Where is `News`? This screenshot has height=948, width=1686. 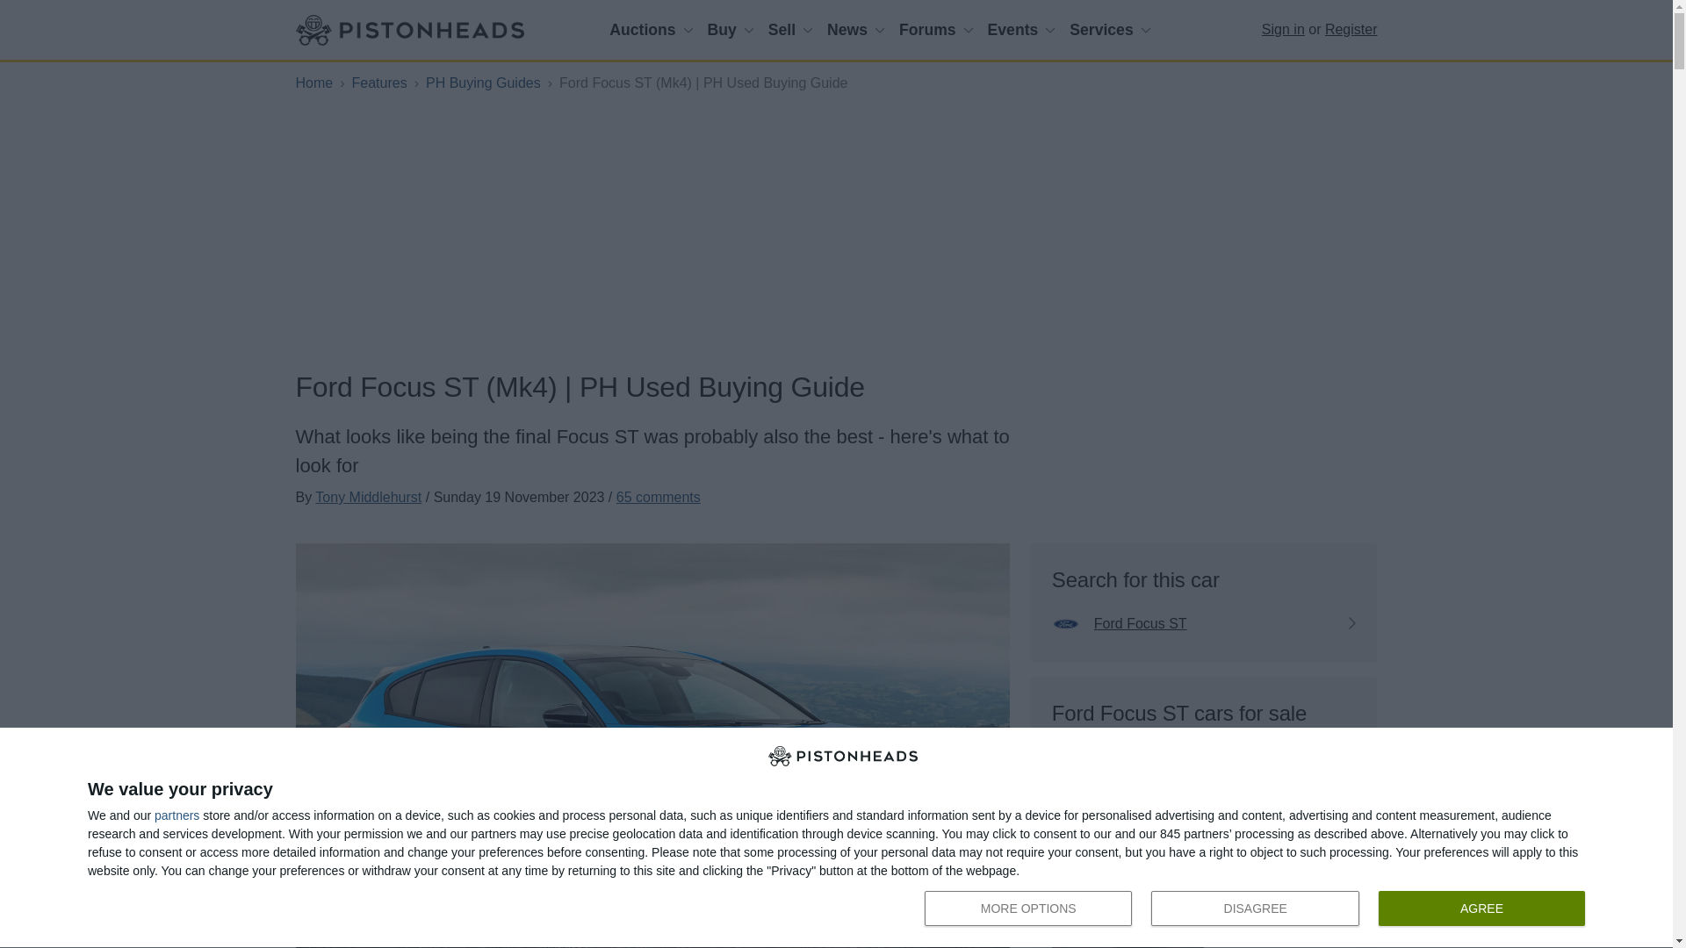
News is located at coordinates (1255, 908).